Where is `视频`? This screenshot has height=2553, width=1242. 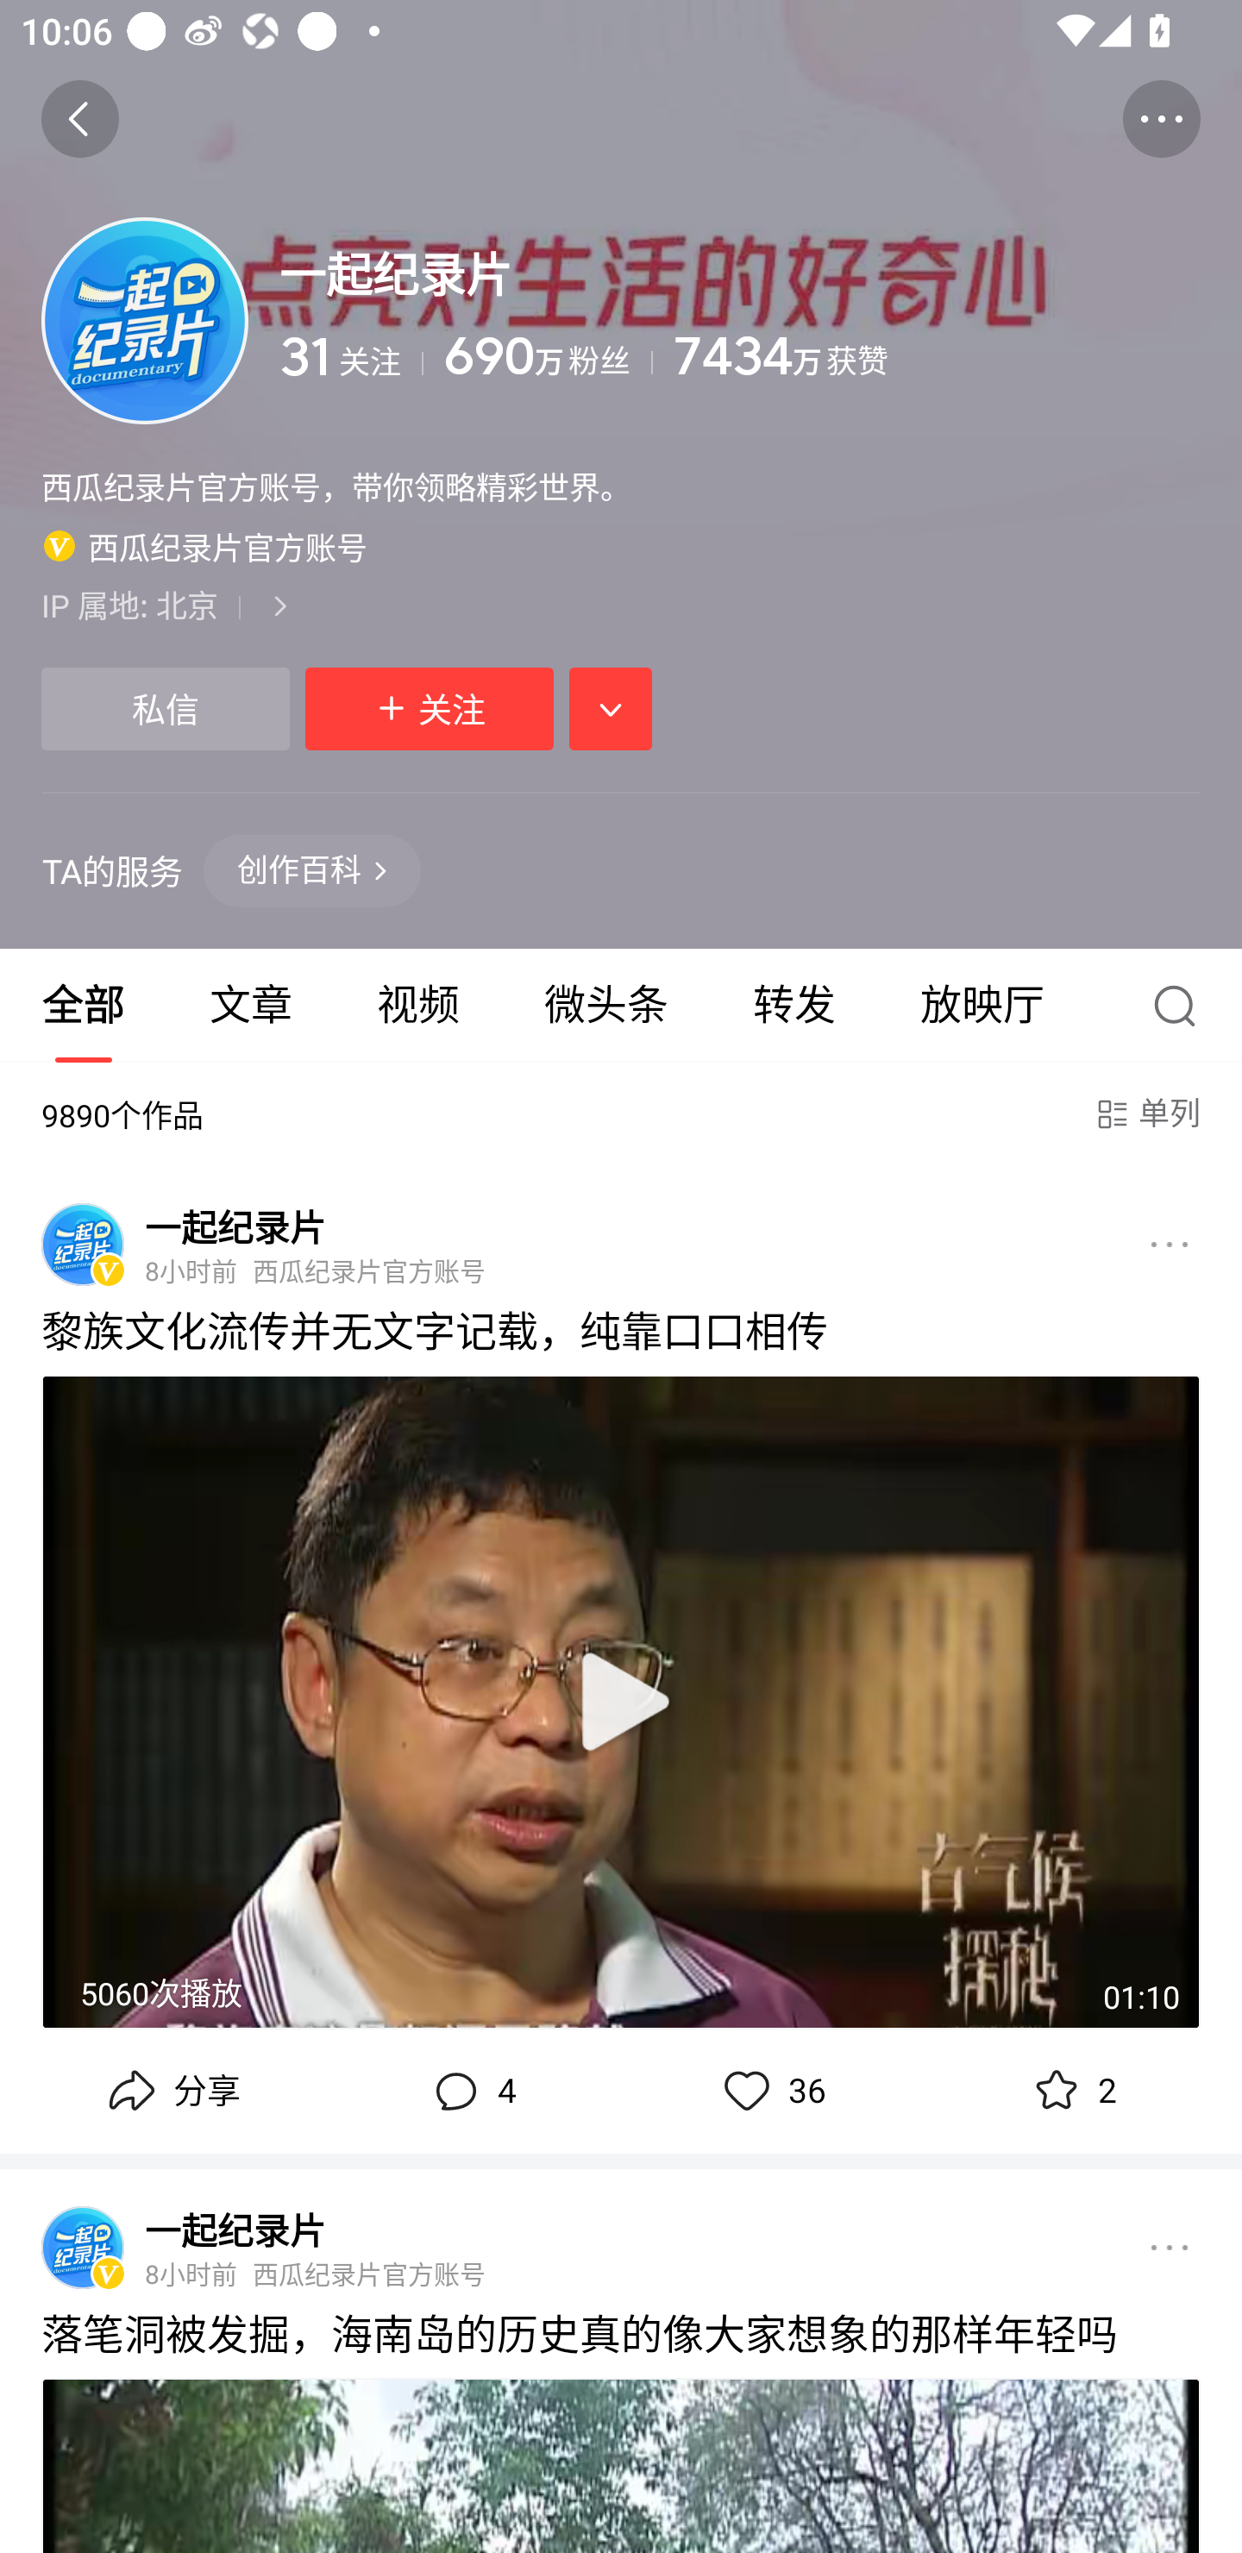 视频 is located at coordinates (417, 1006).